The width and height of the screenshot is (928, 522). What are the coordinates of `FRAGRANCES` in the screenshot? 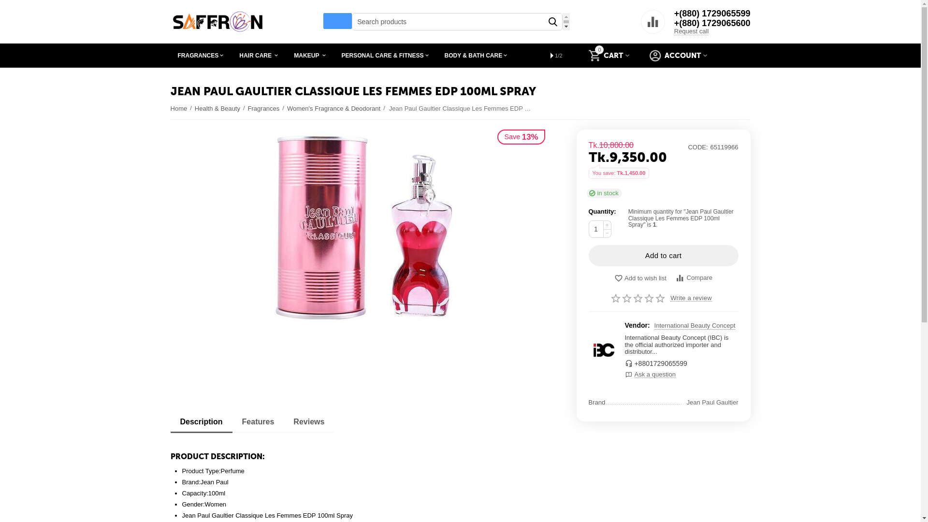 It's located at (201, 56).